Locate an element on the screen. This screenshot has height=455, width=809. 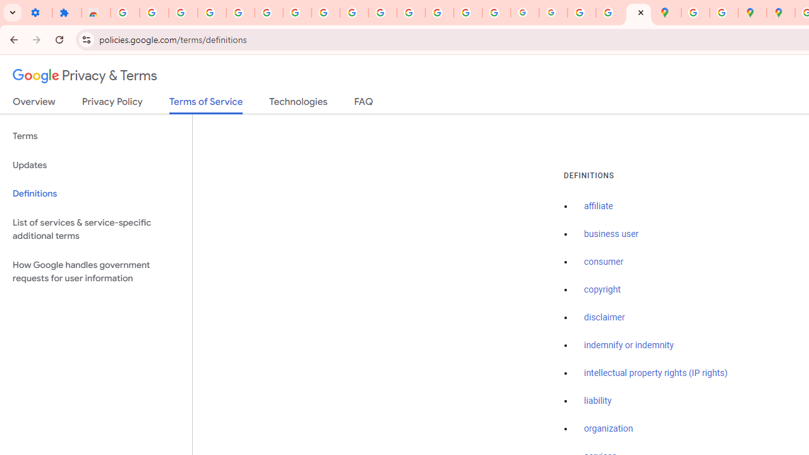
https://scholar.google.com/ is located at coordinates (411, 13).